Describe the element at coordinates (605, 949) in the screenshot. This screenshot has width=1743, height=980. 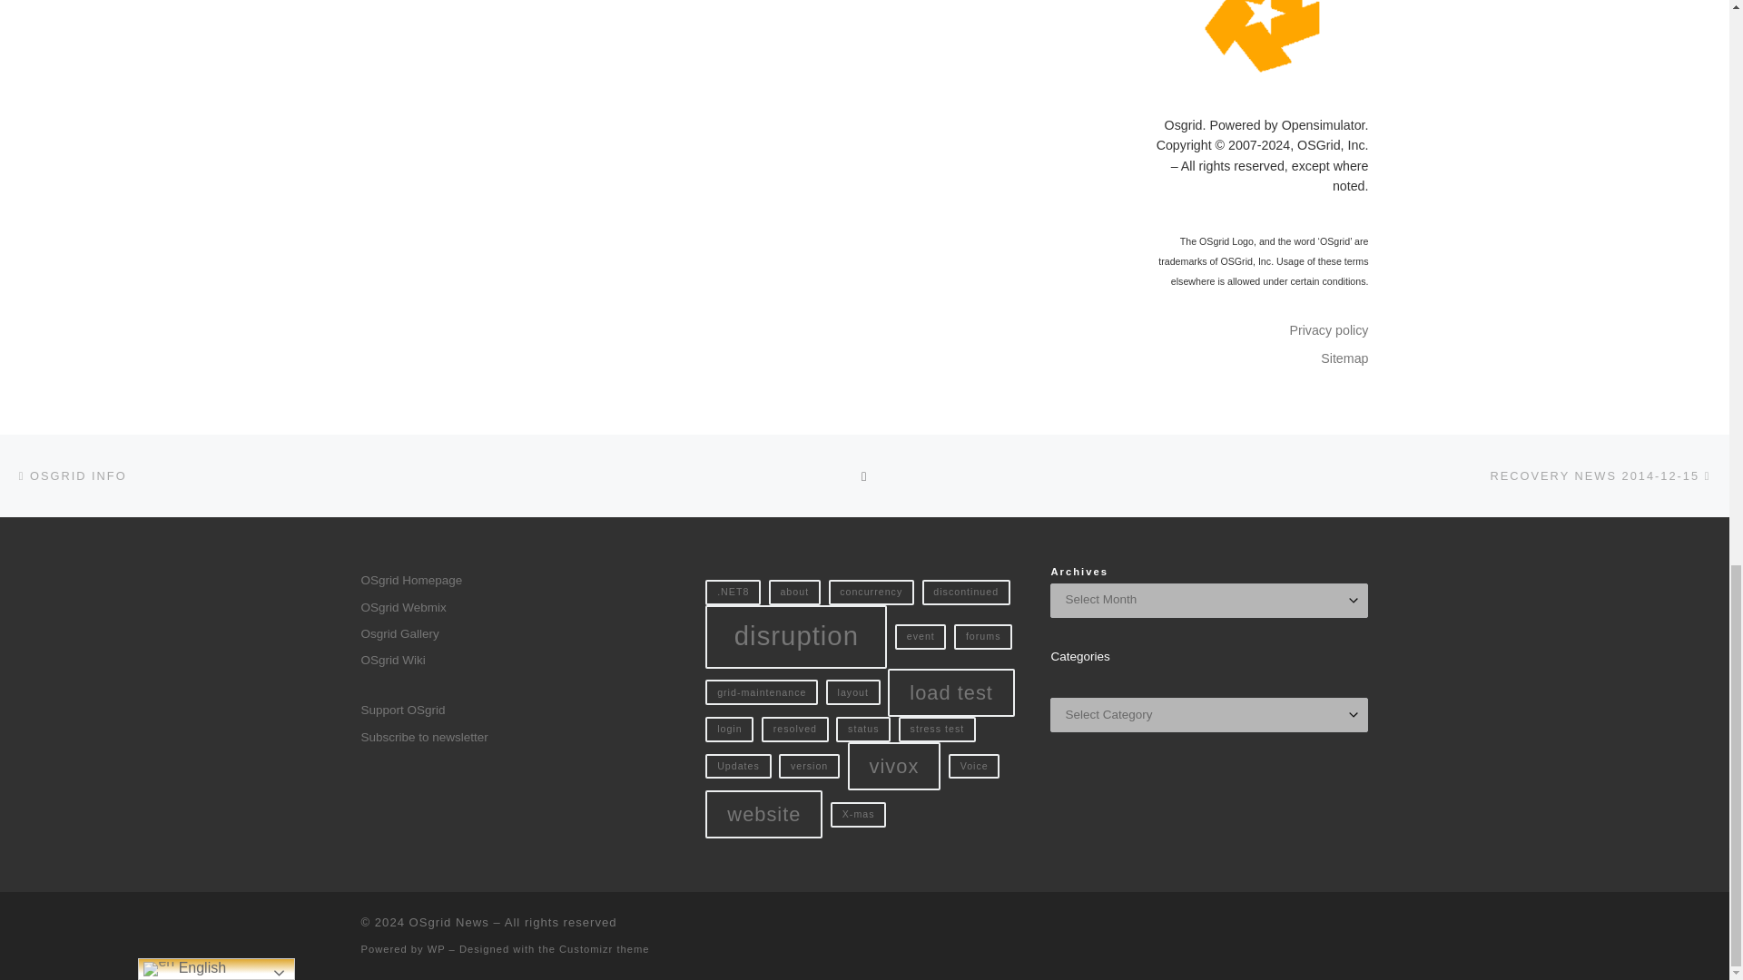
I see `Customizr theme` at that location.